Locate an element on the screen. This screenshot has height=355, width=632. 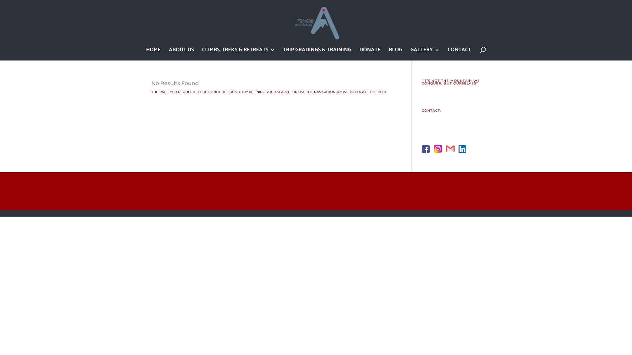
BLOG is located at coordinates (396, 54).